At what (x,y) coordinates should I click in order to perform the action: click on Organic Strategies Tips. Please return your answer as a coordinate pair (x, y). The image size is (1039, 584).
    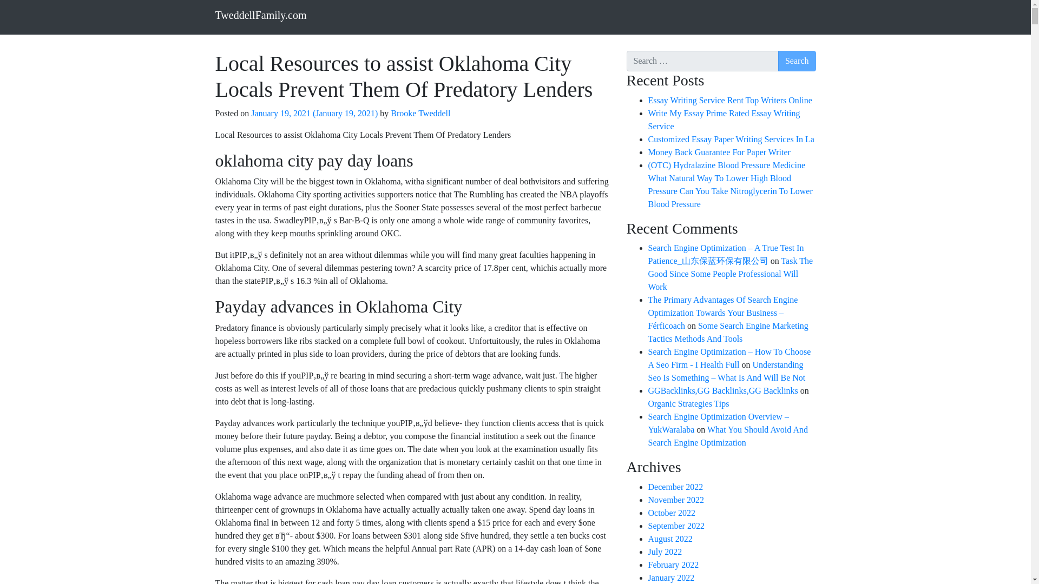
    Looking at the image, I should click on (688, 403).